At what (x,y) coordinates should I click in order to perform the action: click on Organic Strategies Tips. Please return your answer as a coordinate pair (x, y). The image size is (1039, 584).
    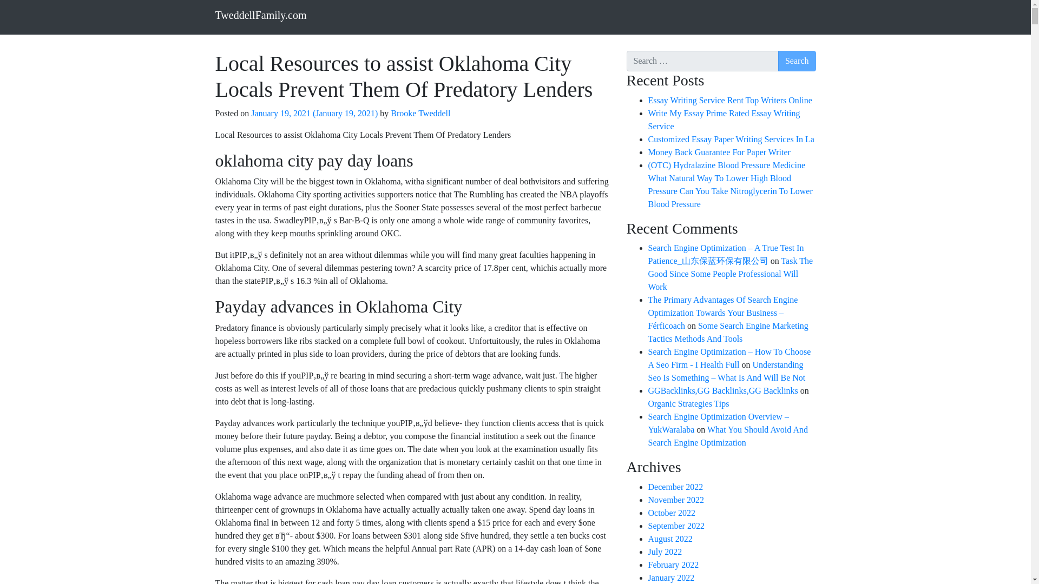
    Looking at the image, I should click on (688, 403).